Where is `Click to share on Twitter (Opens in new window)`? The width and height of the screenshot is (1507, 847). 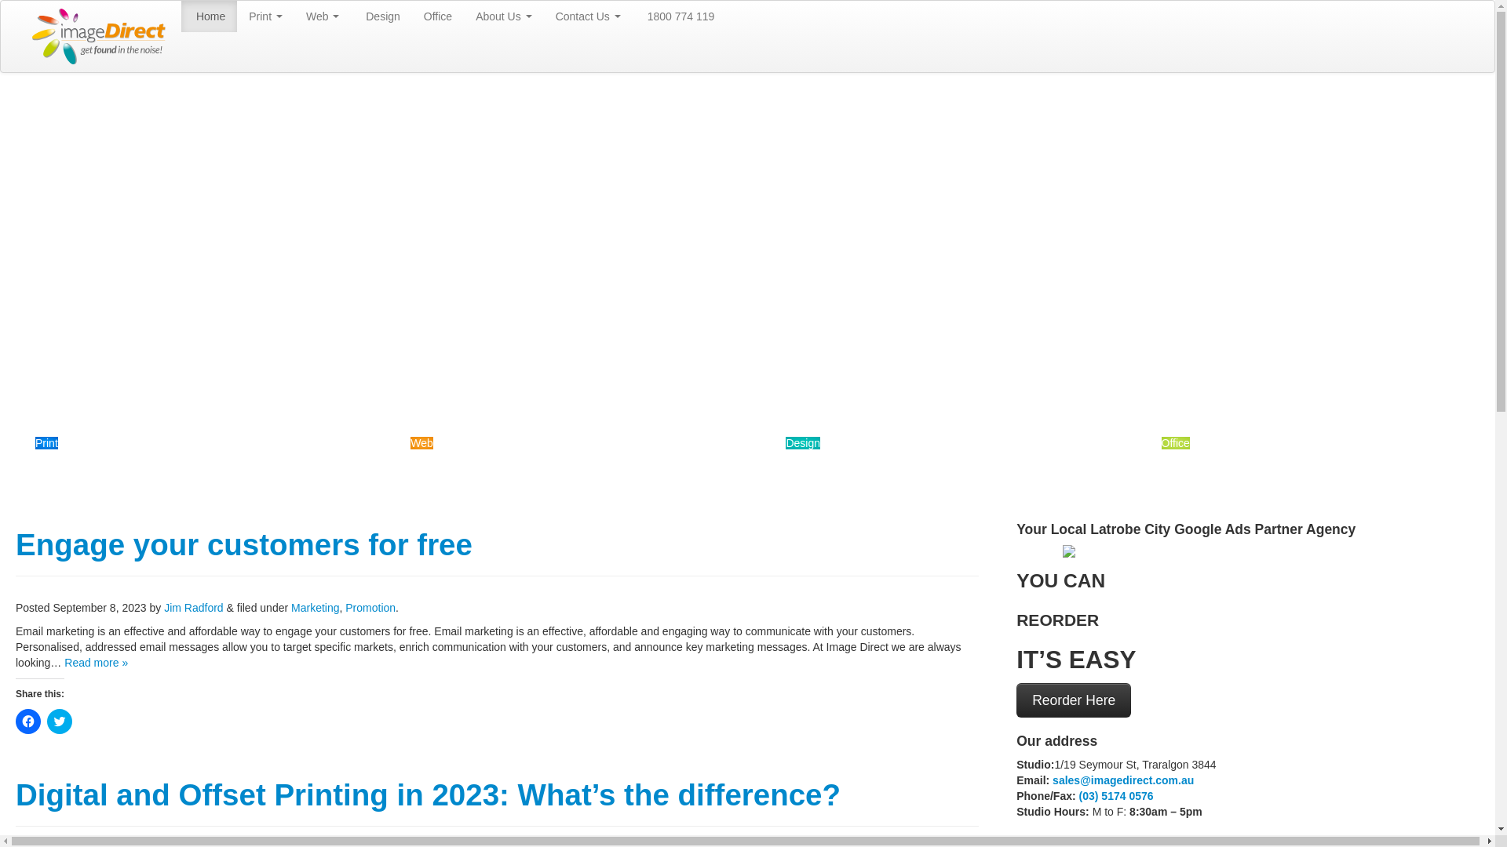
Click to share on Twitter (Opens in new window) is located at coordinates (60, 722).